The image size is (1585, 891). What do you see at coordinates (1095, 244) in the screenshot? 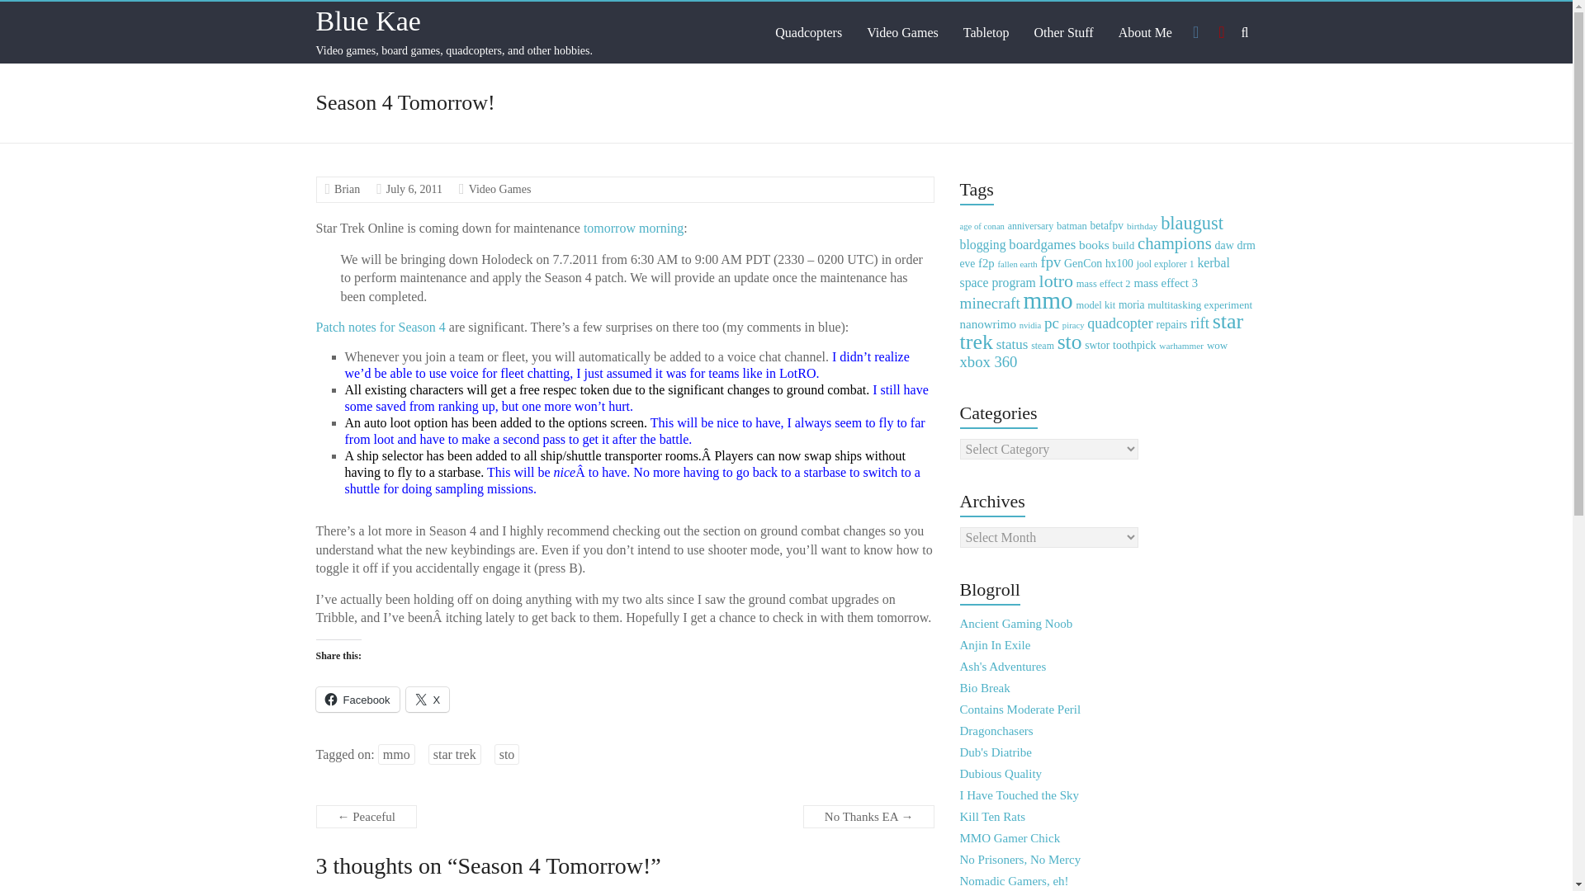
I see `books` at bounding box center [1095, 244].